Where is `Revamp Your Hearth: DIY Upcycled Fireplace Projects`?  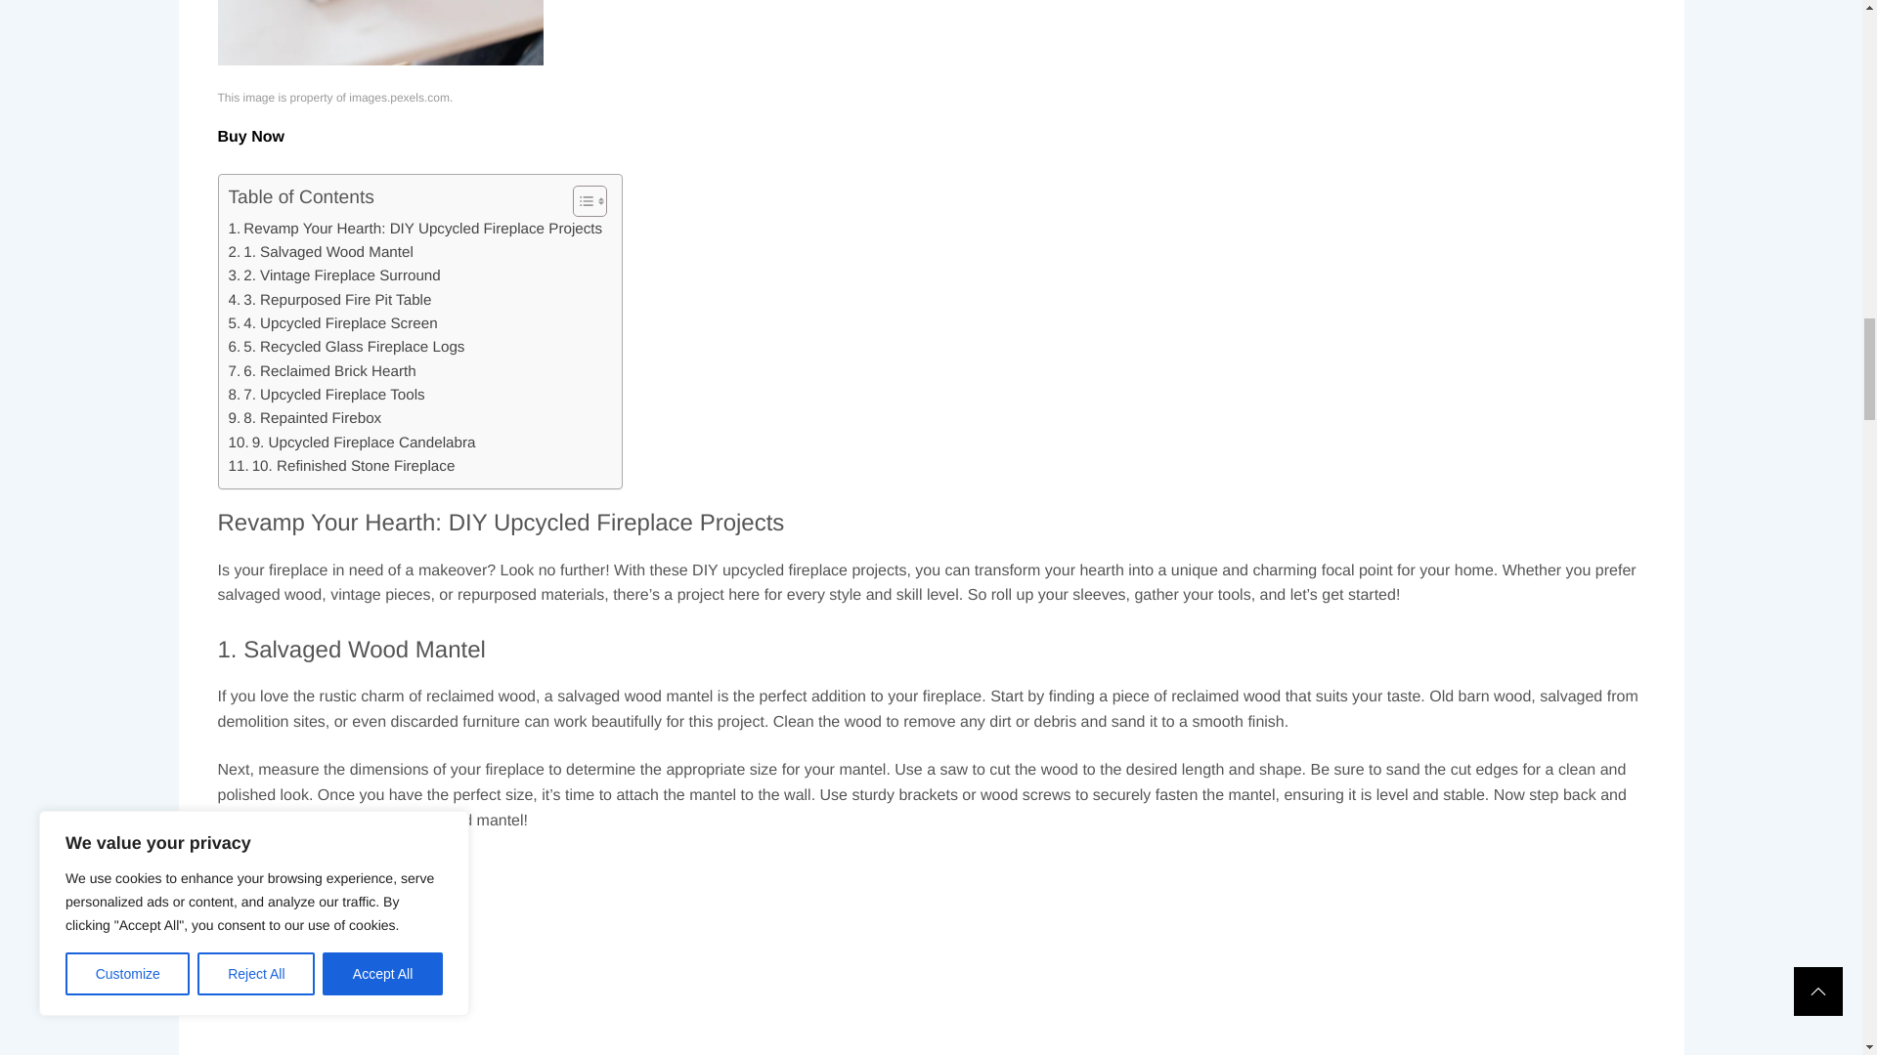 Revamp Your Hearth: DIY Upcycled Fireplace Projects is located at coordinates (379, 10).